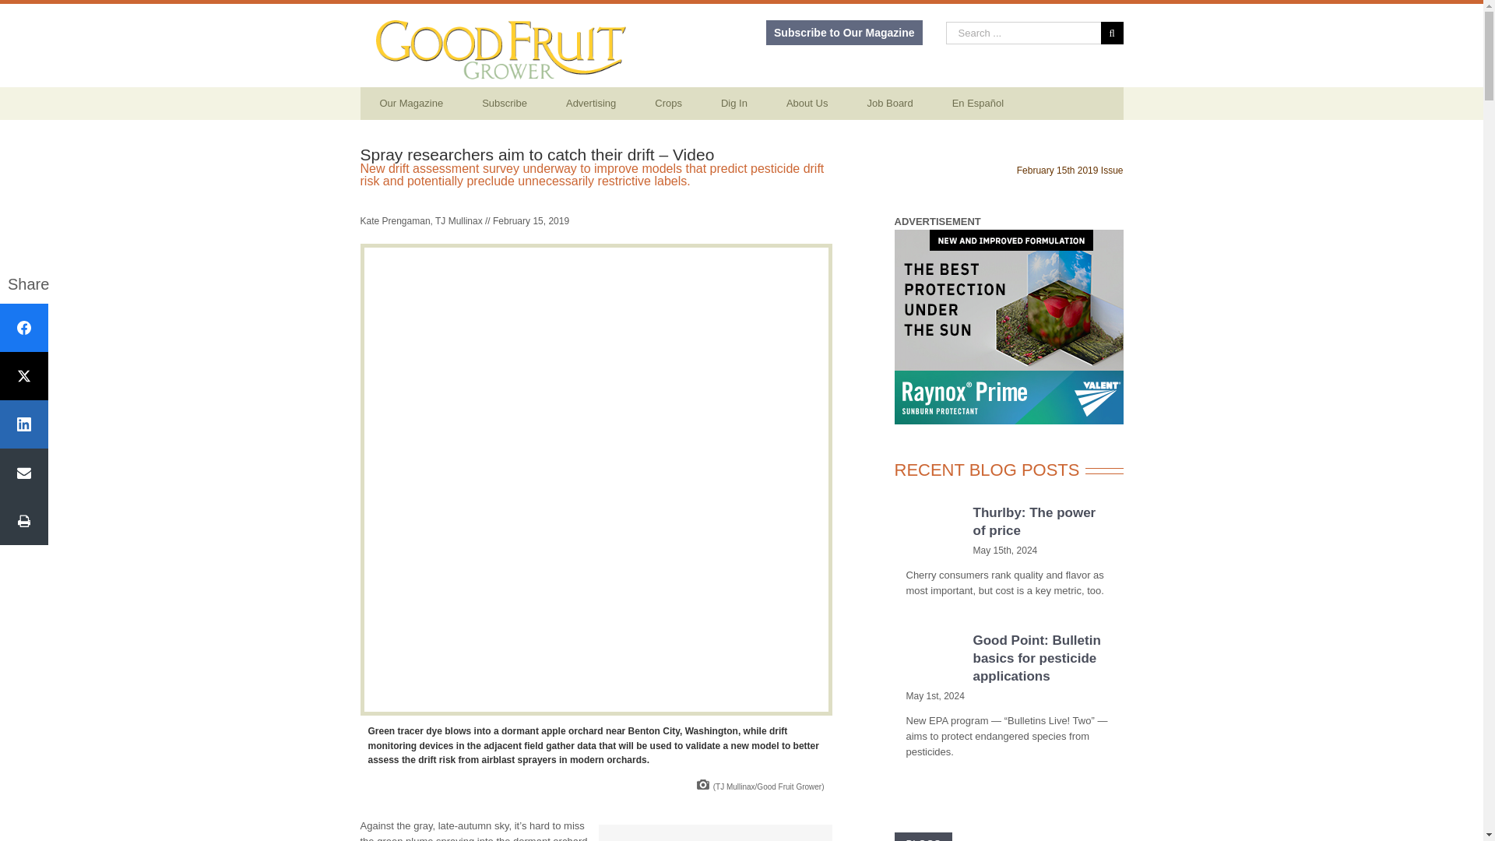 The height and width of the screenshot is (841, 1495). I want to click on Advertising, so click(591, 104).